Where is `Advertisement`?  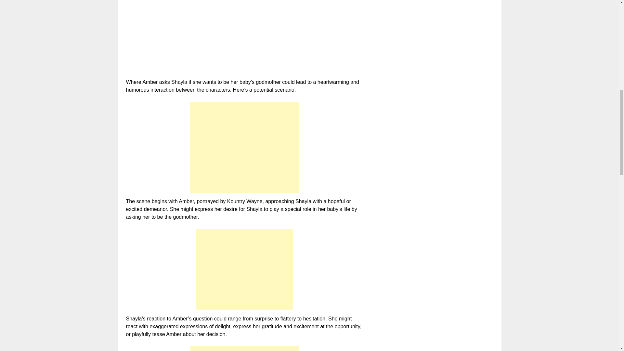 Advertisement is located at coordinates (244, 147).